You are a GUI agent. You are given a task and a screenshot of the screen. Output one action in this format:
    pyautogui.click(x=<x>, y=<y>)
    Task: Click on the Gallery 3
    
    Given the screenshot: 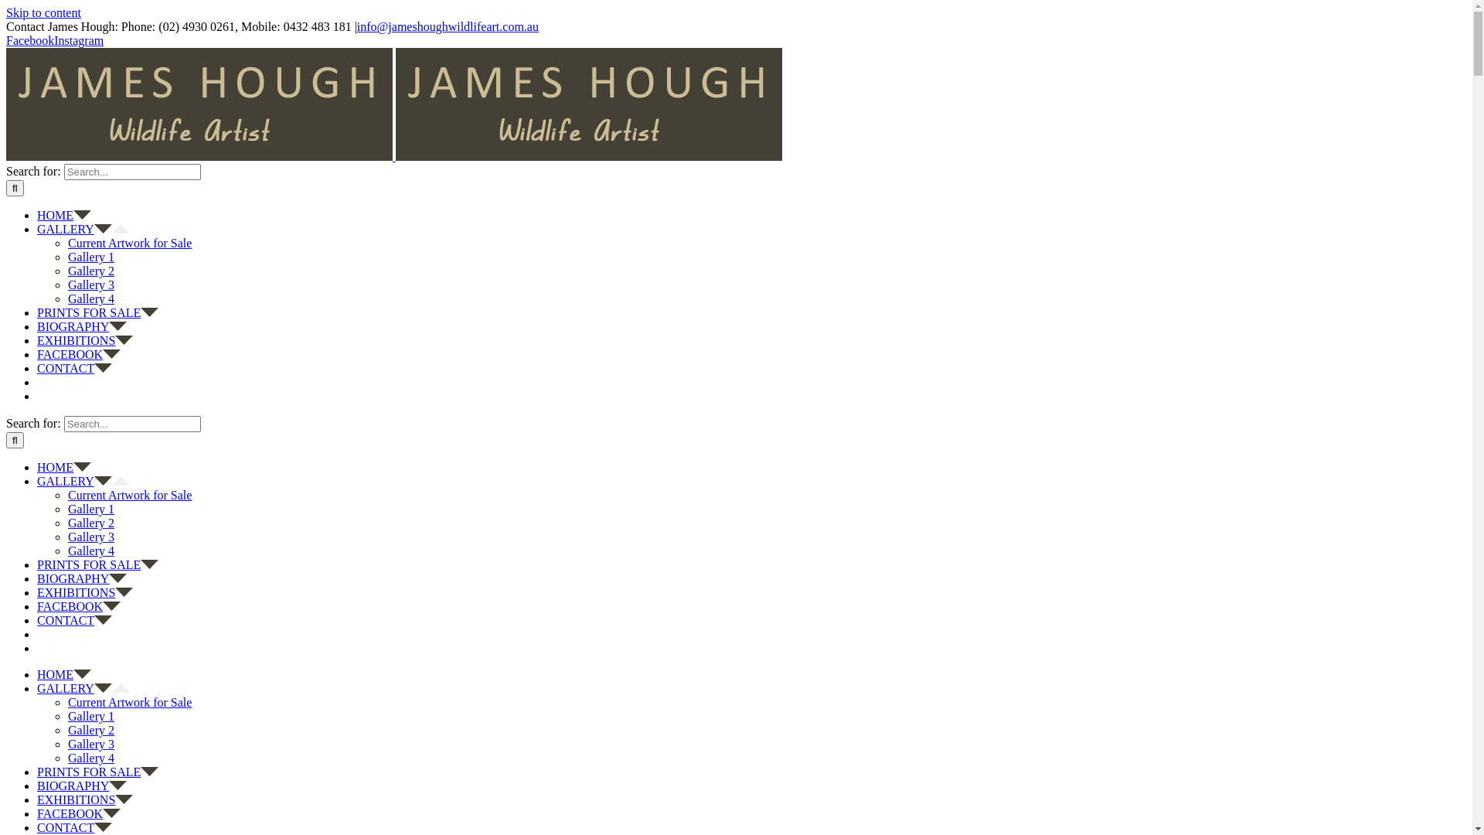 What is the action you would take?
    pyautogui.click(x=91, y=537)
    